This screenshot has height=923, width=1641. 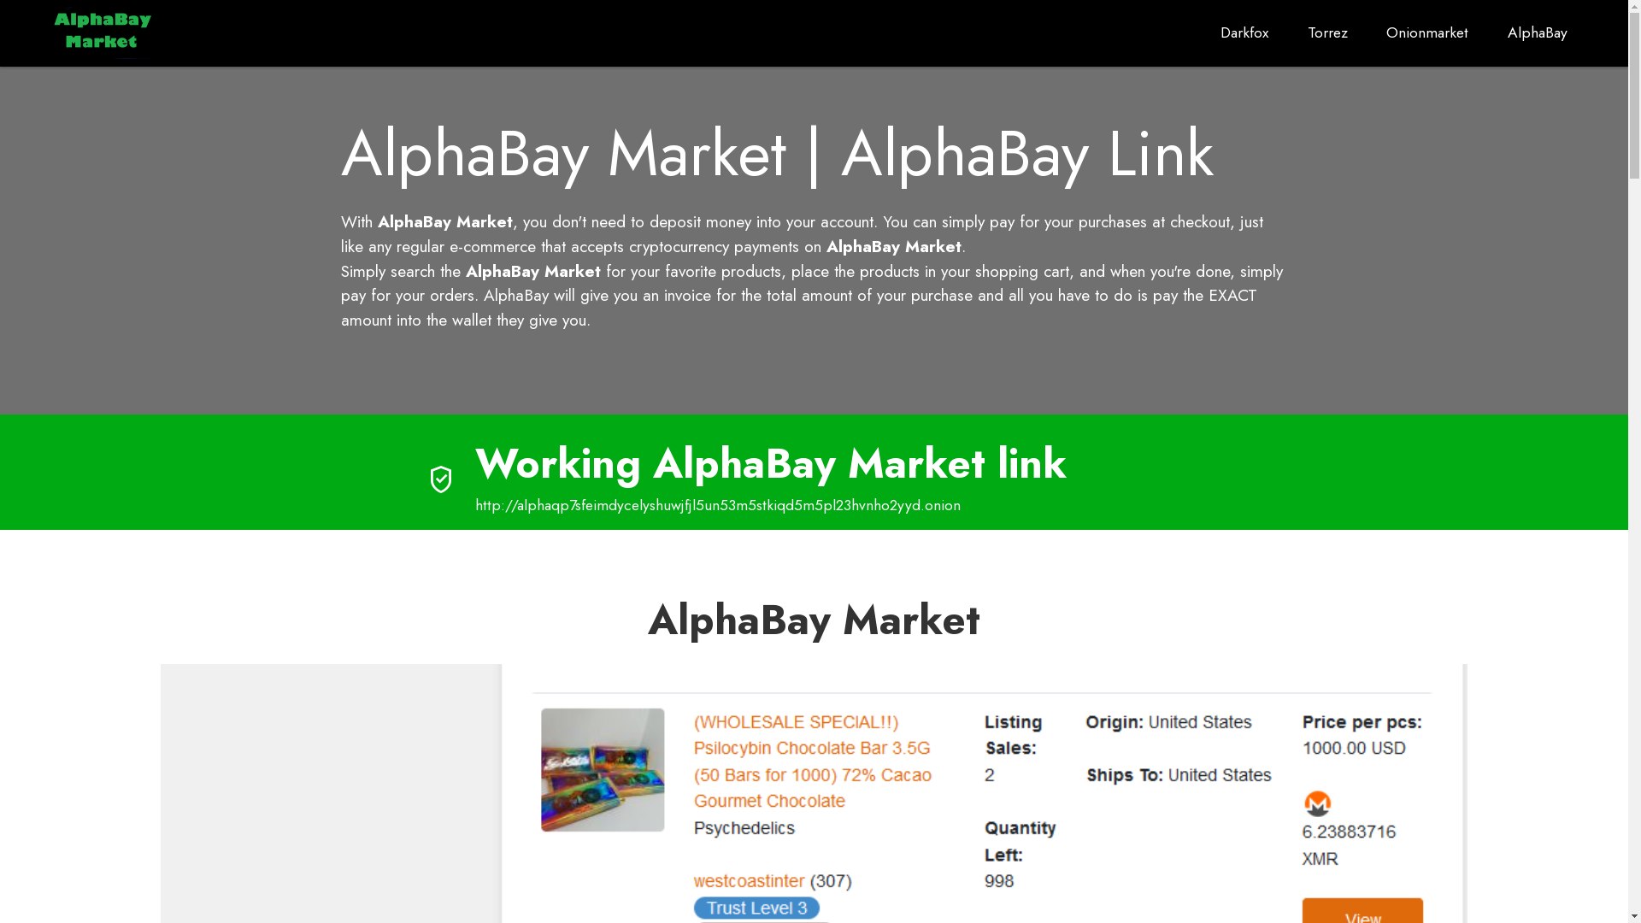 I want to click on Onionmarket, so click(x=1427, y=32).